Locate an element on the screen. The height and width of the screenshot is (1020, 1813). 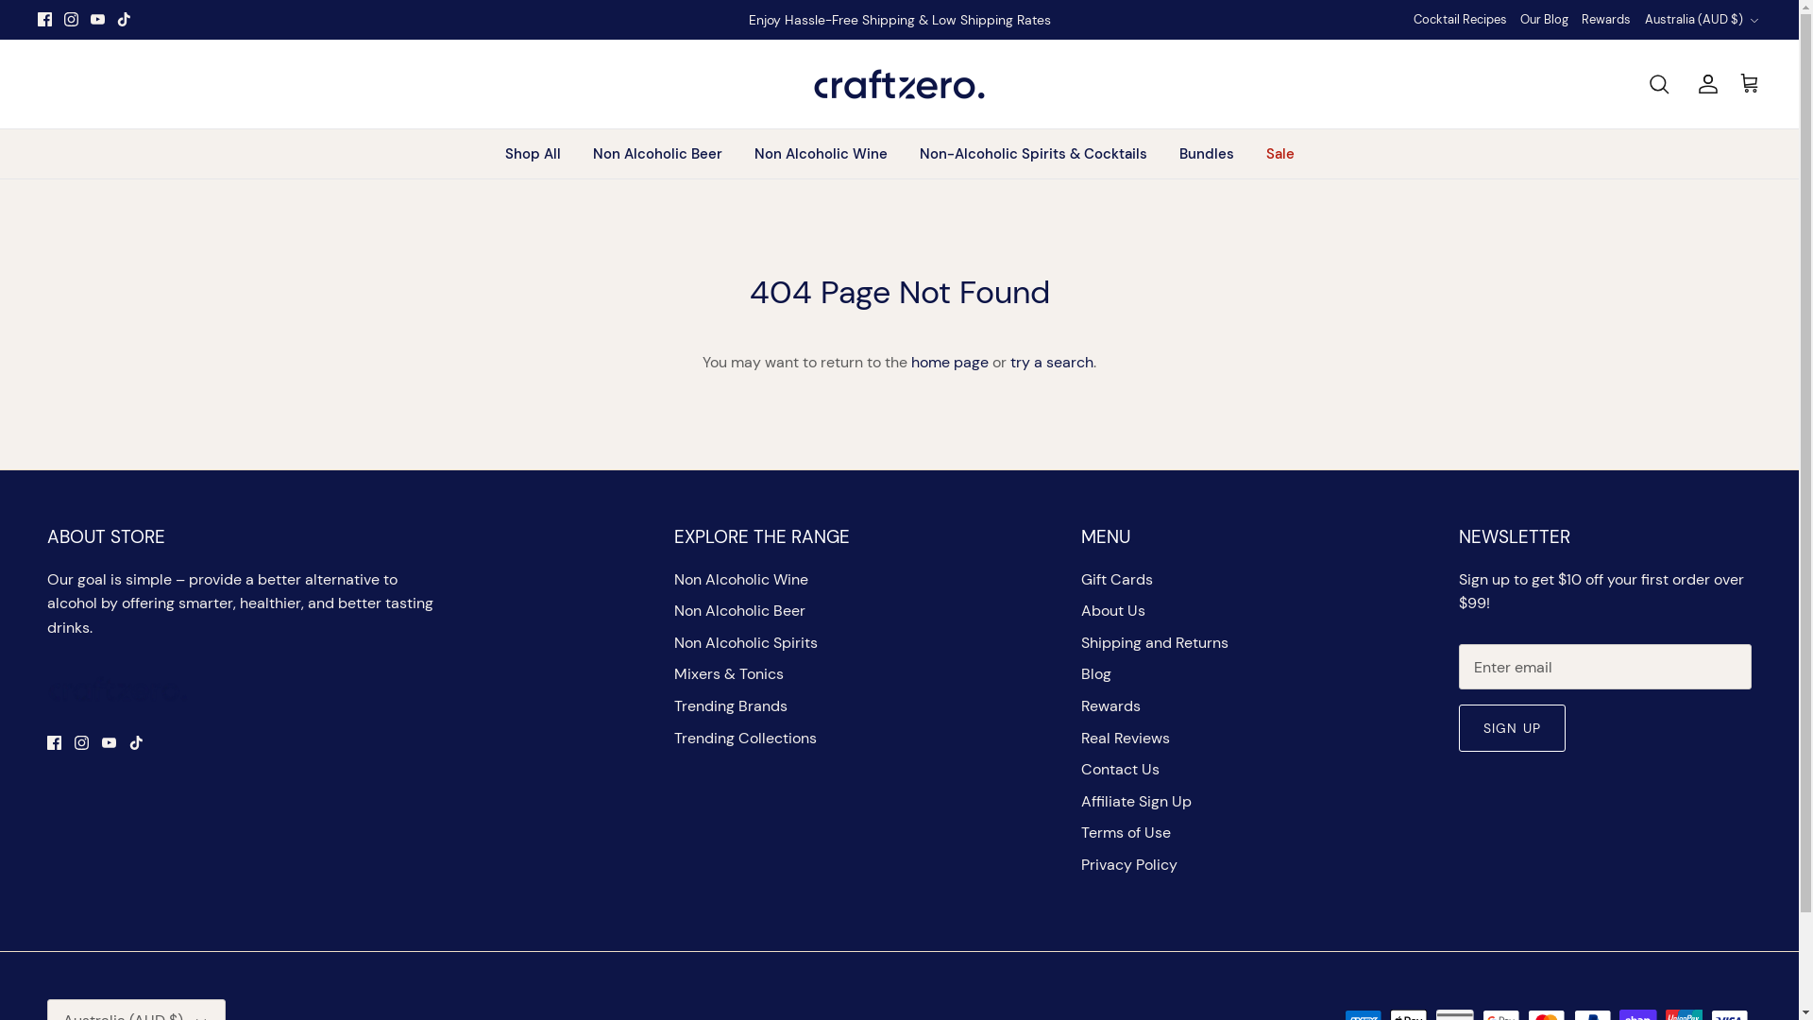
Instagram is located at coordinates (81, 742).